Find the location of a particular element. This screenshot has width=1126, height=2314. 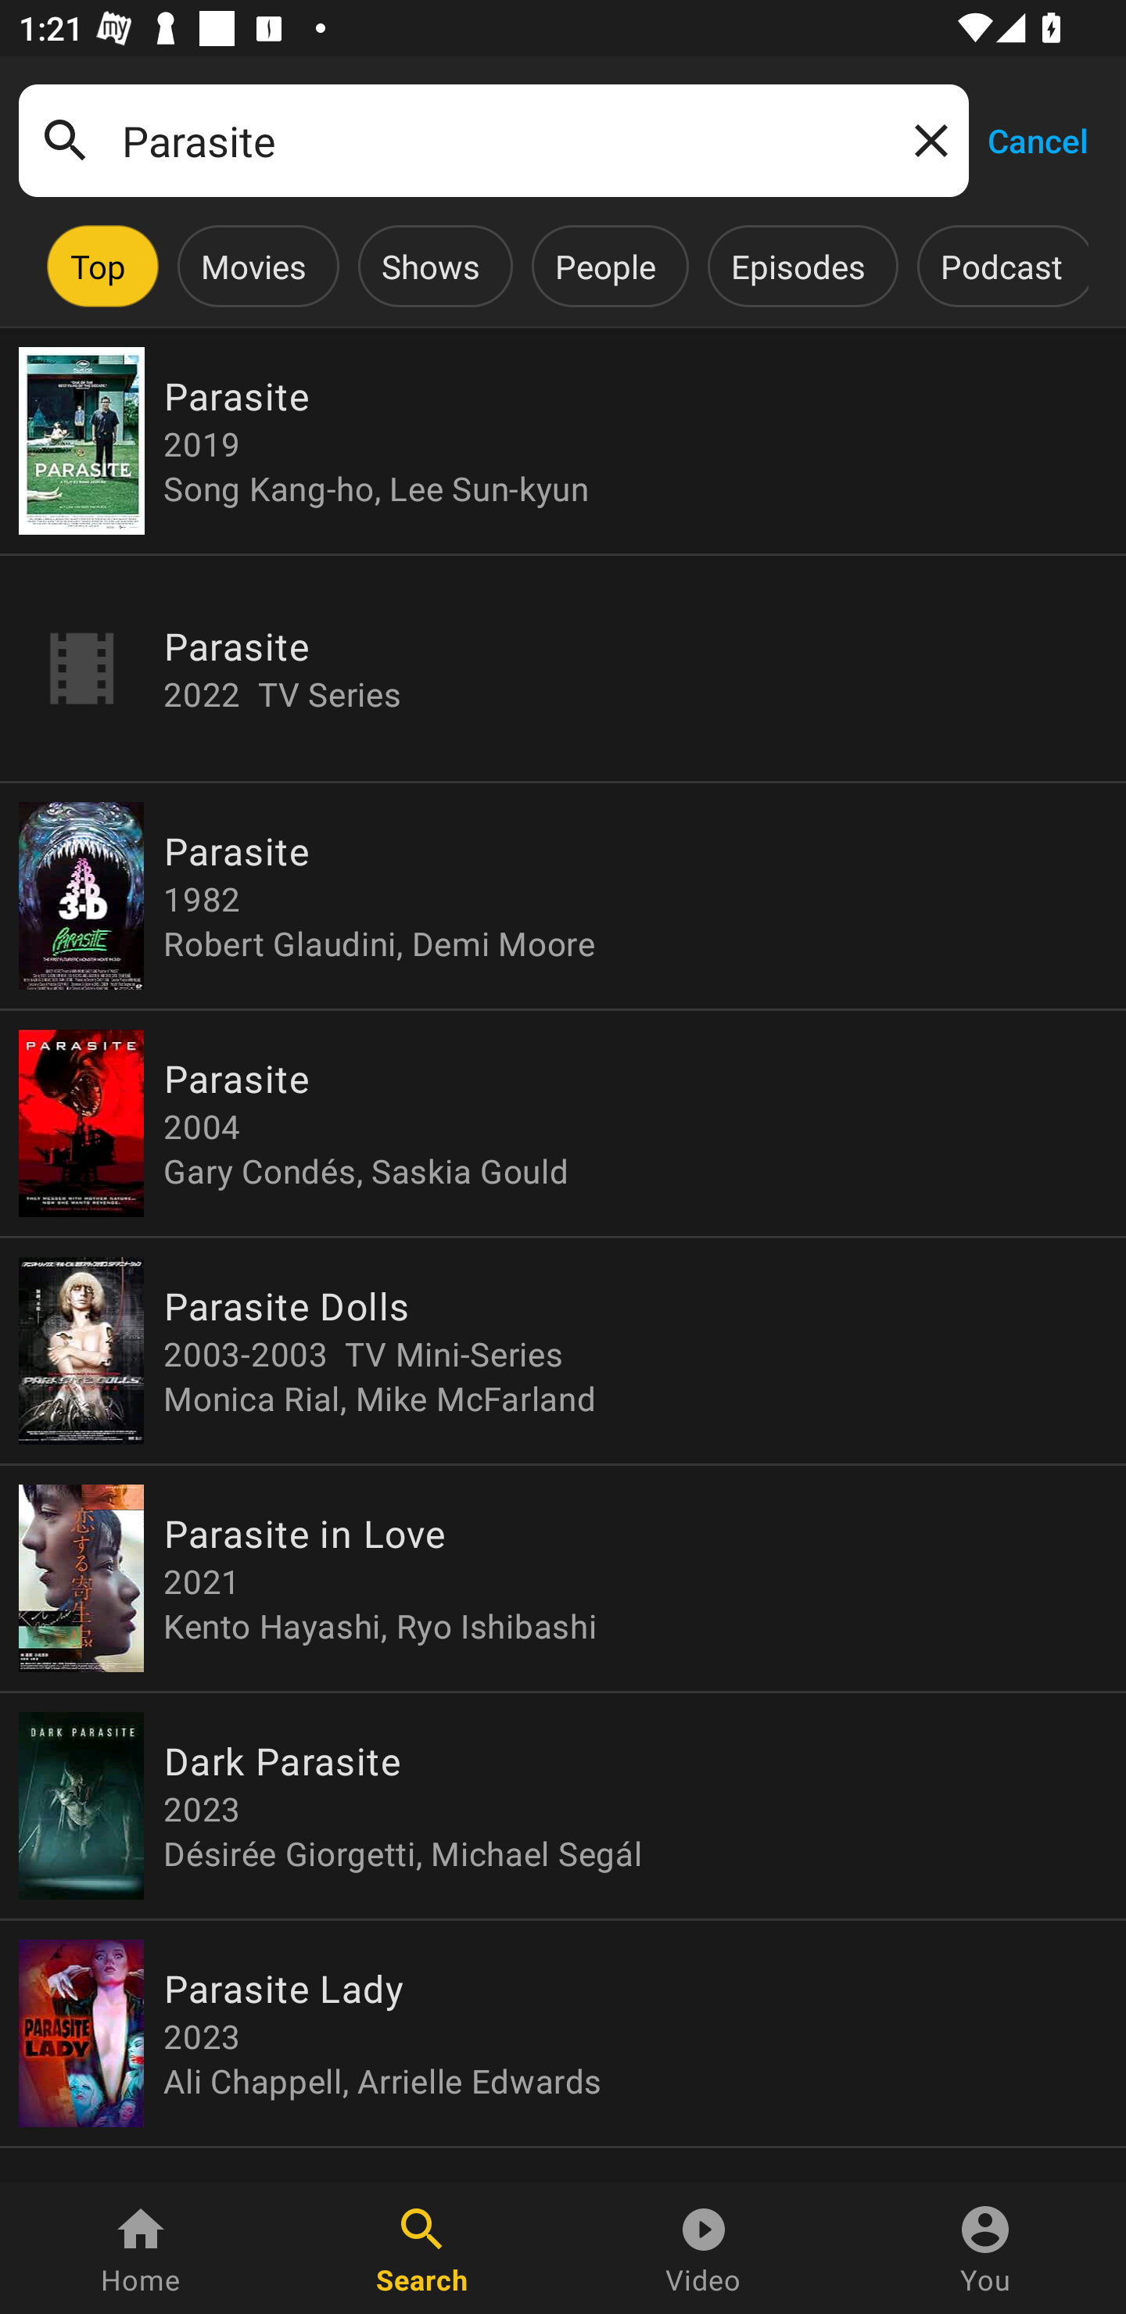

Top is located at coordinates (98, 266).